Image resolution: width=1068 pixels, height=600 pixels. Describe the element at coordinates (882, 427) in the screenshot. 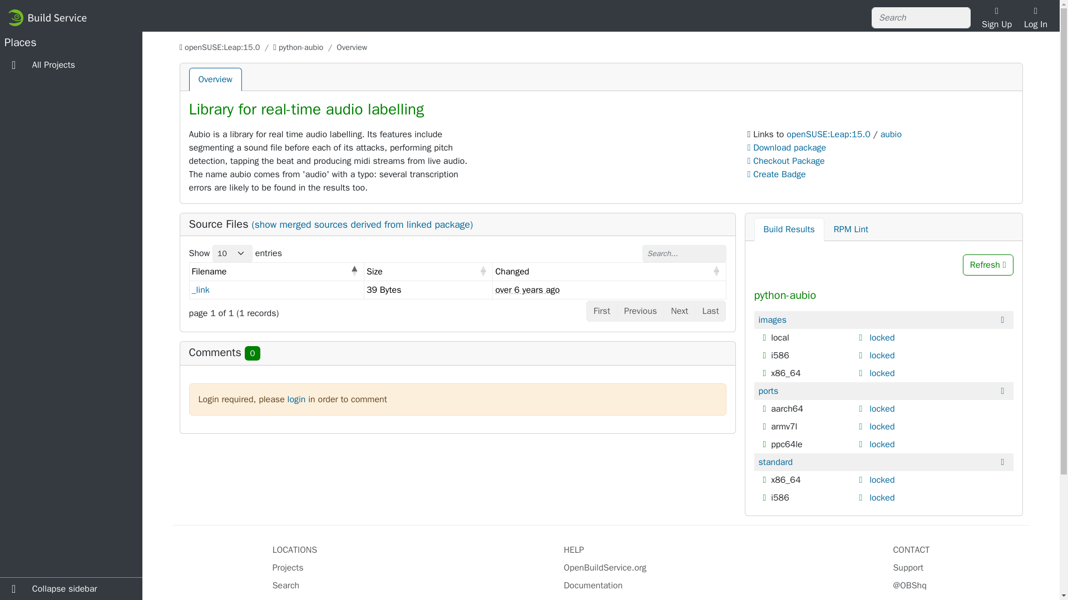

I see `locked` at that location.